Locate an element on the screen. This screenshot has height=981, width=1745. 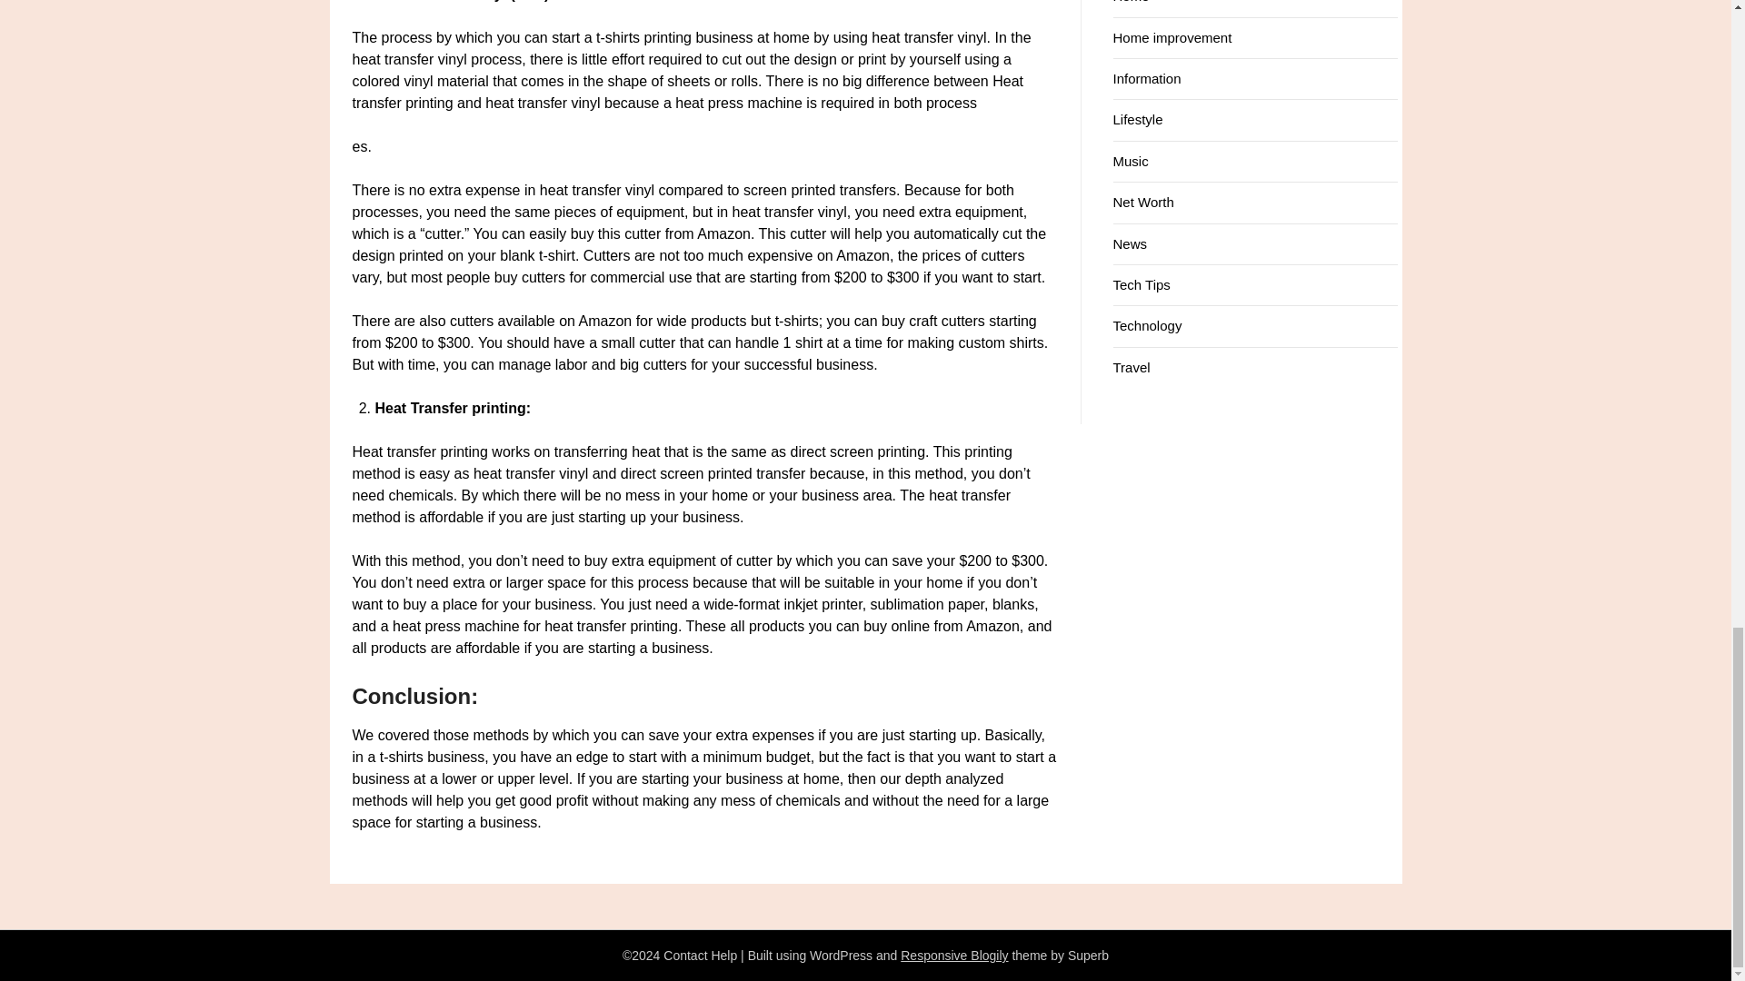
Home improvement is located at coordinates (1172, 37).